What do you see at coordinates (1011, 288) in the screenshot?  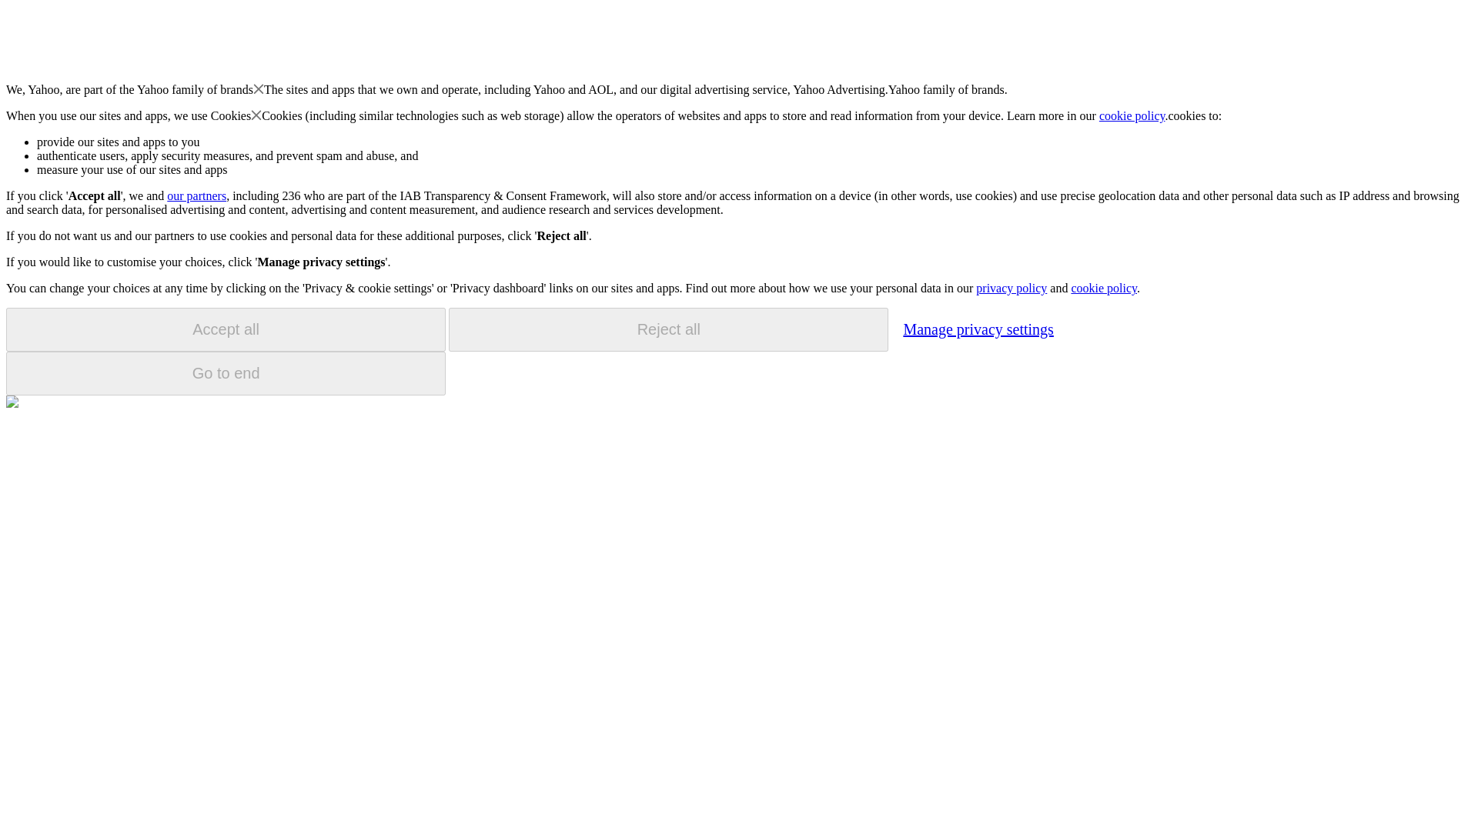 I see `privacy policy` at bounding box center [1011, 288].